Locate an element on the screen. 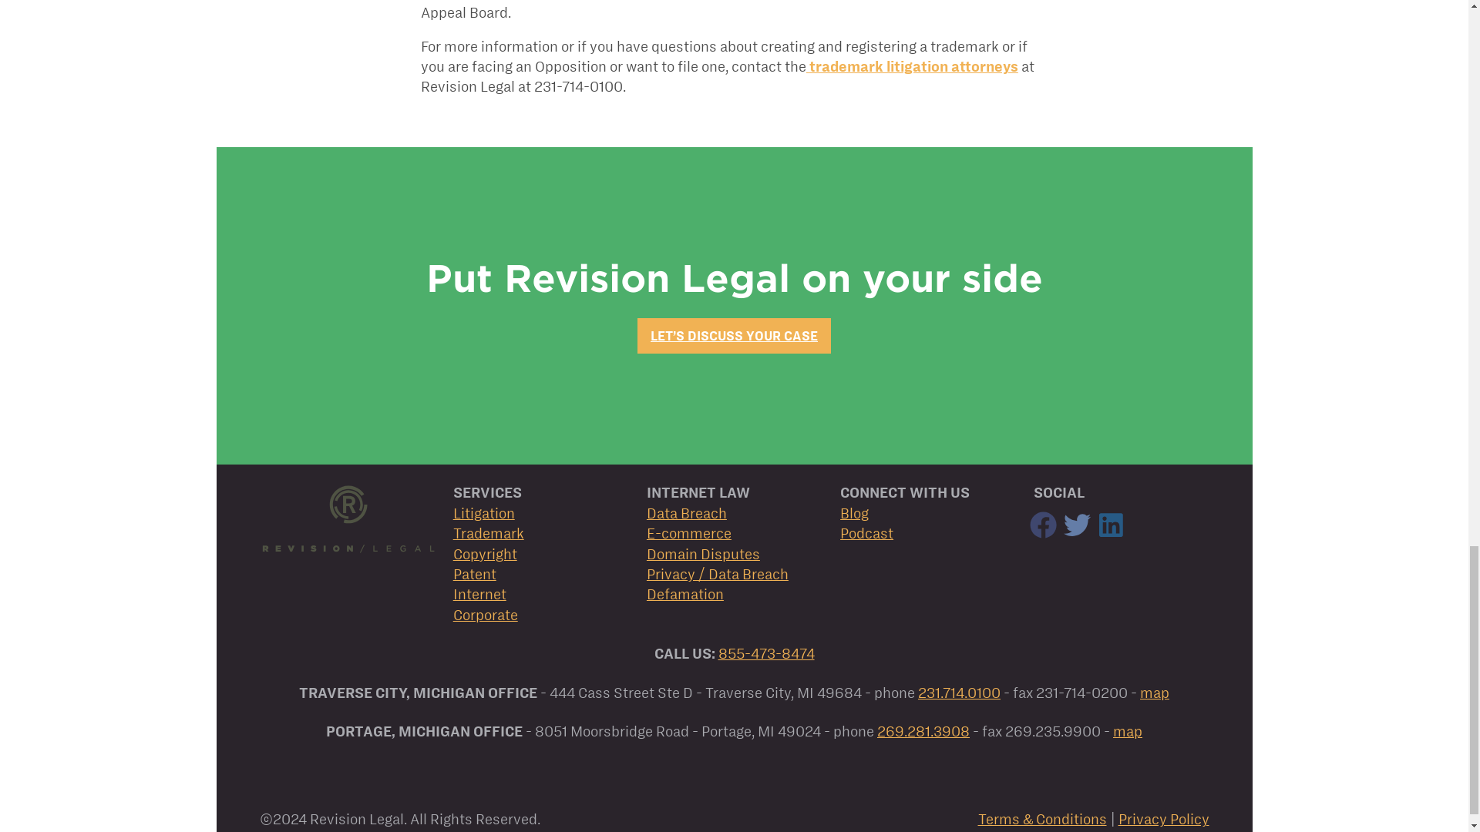 The height and width of the screenshot is (832, 1480). Podcast is located at coordinates (866, 533).